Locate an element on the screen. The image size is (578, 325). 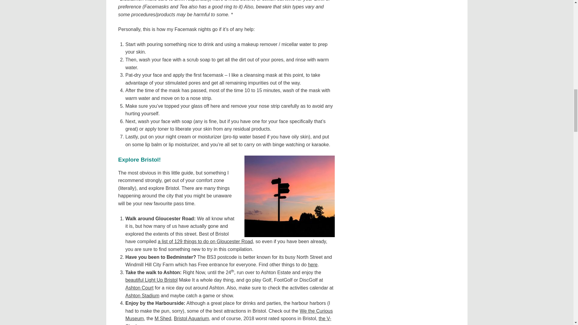
beautiful Light Up Bristol is located at coordinates (151, 280).